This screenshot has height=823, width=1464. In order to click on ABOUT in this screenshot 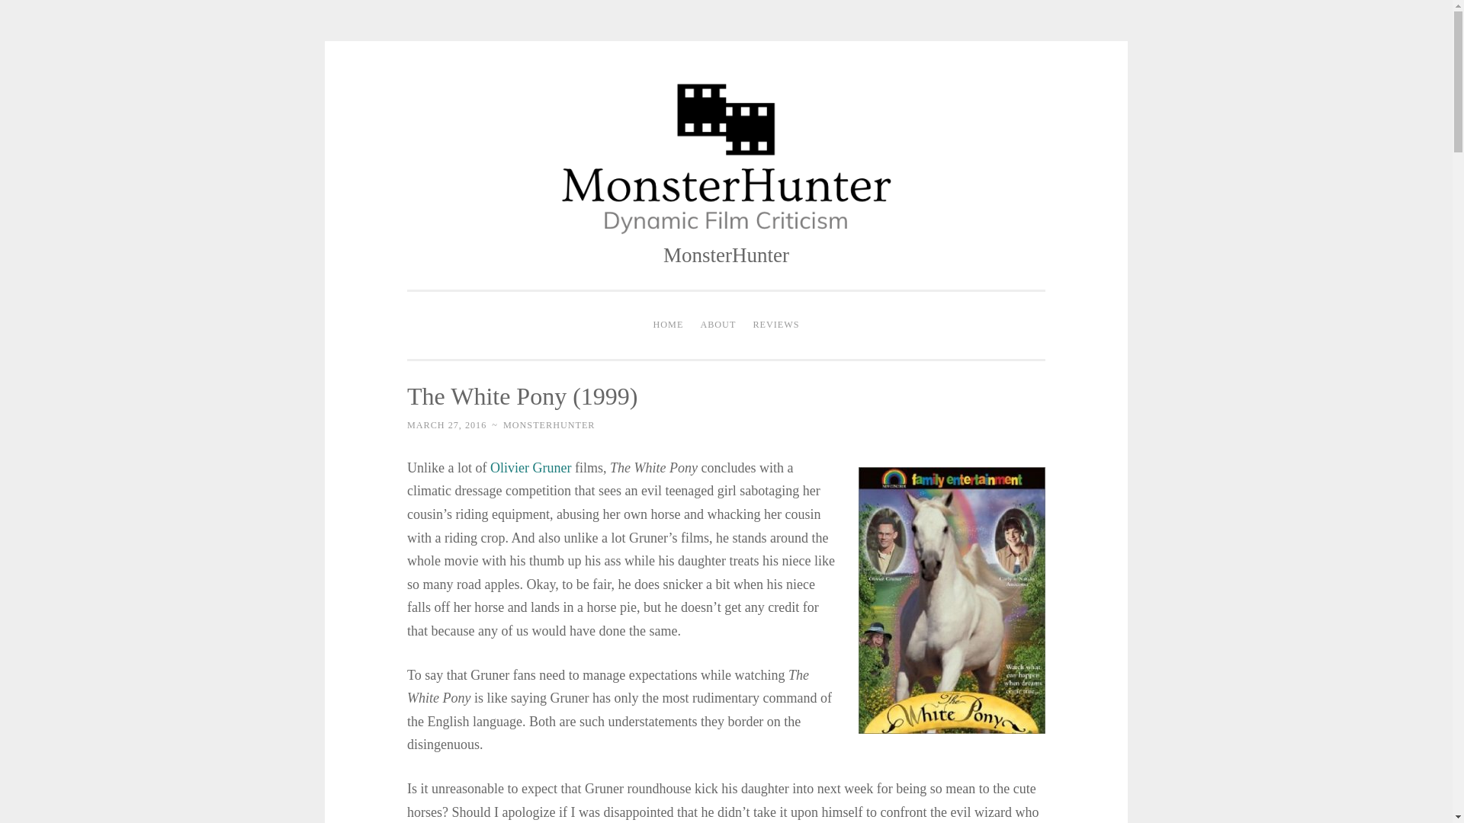, I will do `click(717, 325)`.